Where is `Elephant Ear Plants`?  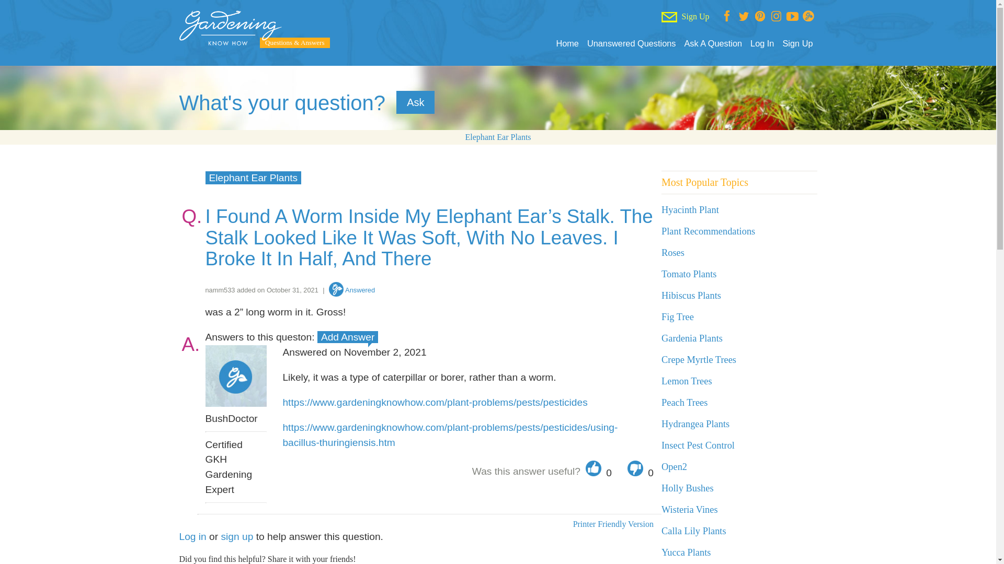 Elephant Ear Plants is located at coordinates (498, 137).